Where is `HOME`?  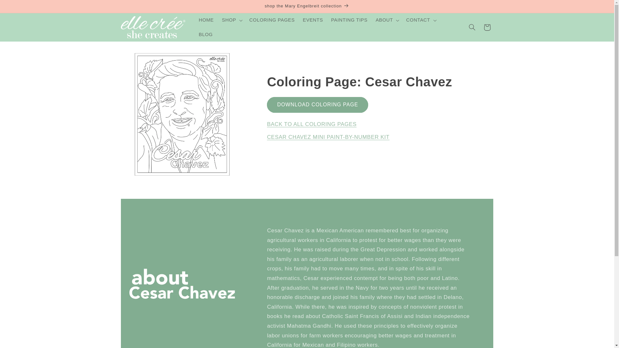
HOME is located at coordinates (206, 20).